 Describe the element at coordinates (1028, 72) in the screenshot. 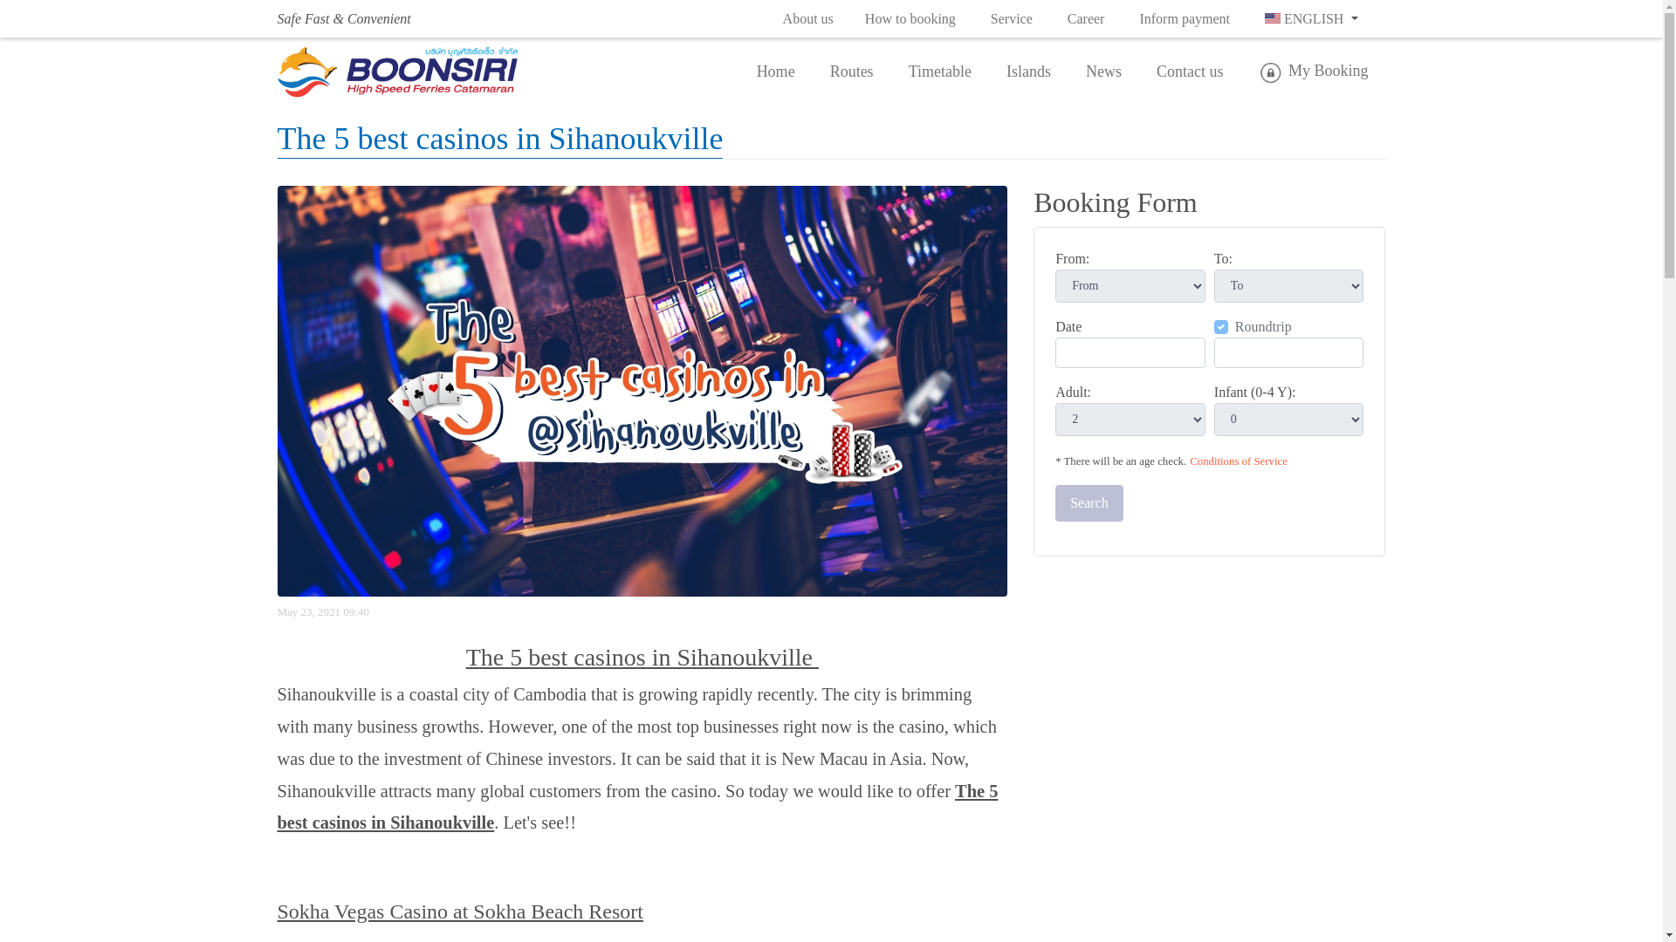

I see `Islands Boonsiri Ferry Koh Kood Koh Mak Koh Chang` at that location.